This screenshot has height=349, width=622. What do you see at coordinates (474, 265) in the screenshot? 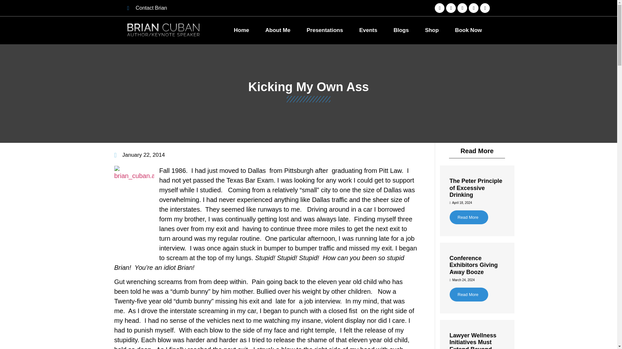
I see `Conference Exhibitors Giving Away Booze` at bounding box center [474, 265].